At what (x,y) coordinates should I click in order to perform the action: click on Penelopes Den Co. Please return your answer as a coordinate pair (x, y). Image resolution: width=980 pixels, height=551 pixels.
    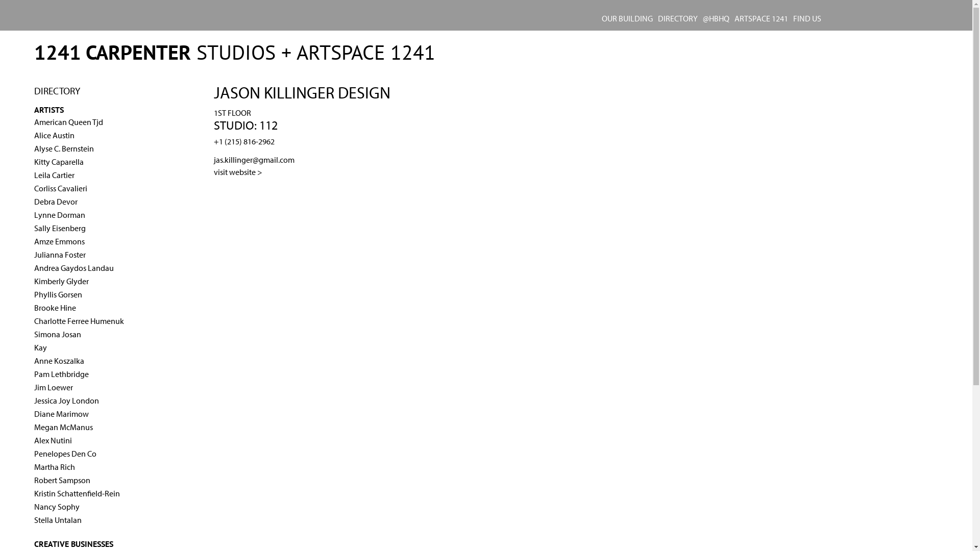
    Looking at the image, I should click on (65, 454).